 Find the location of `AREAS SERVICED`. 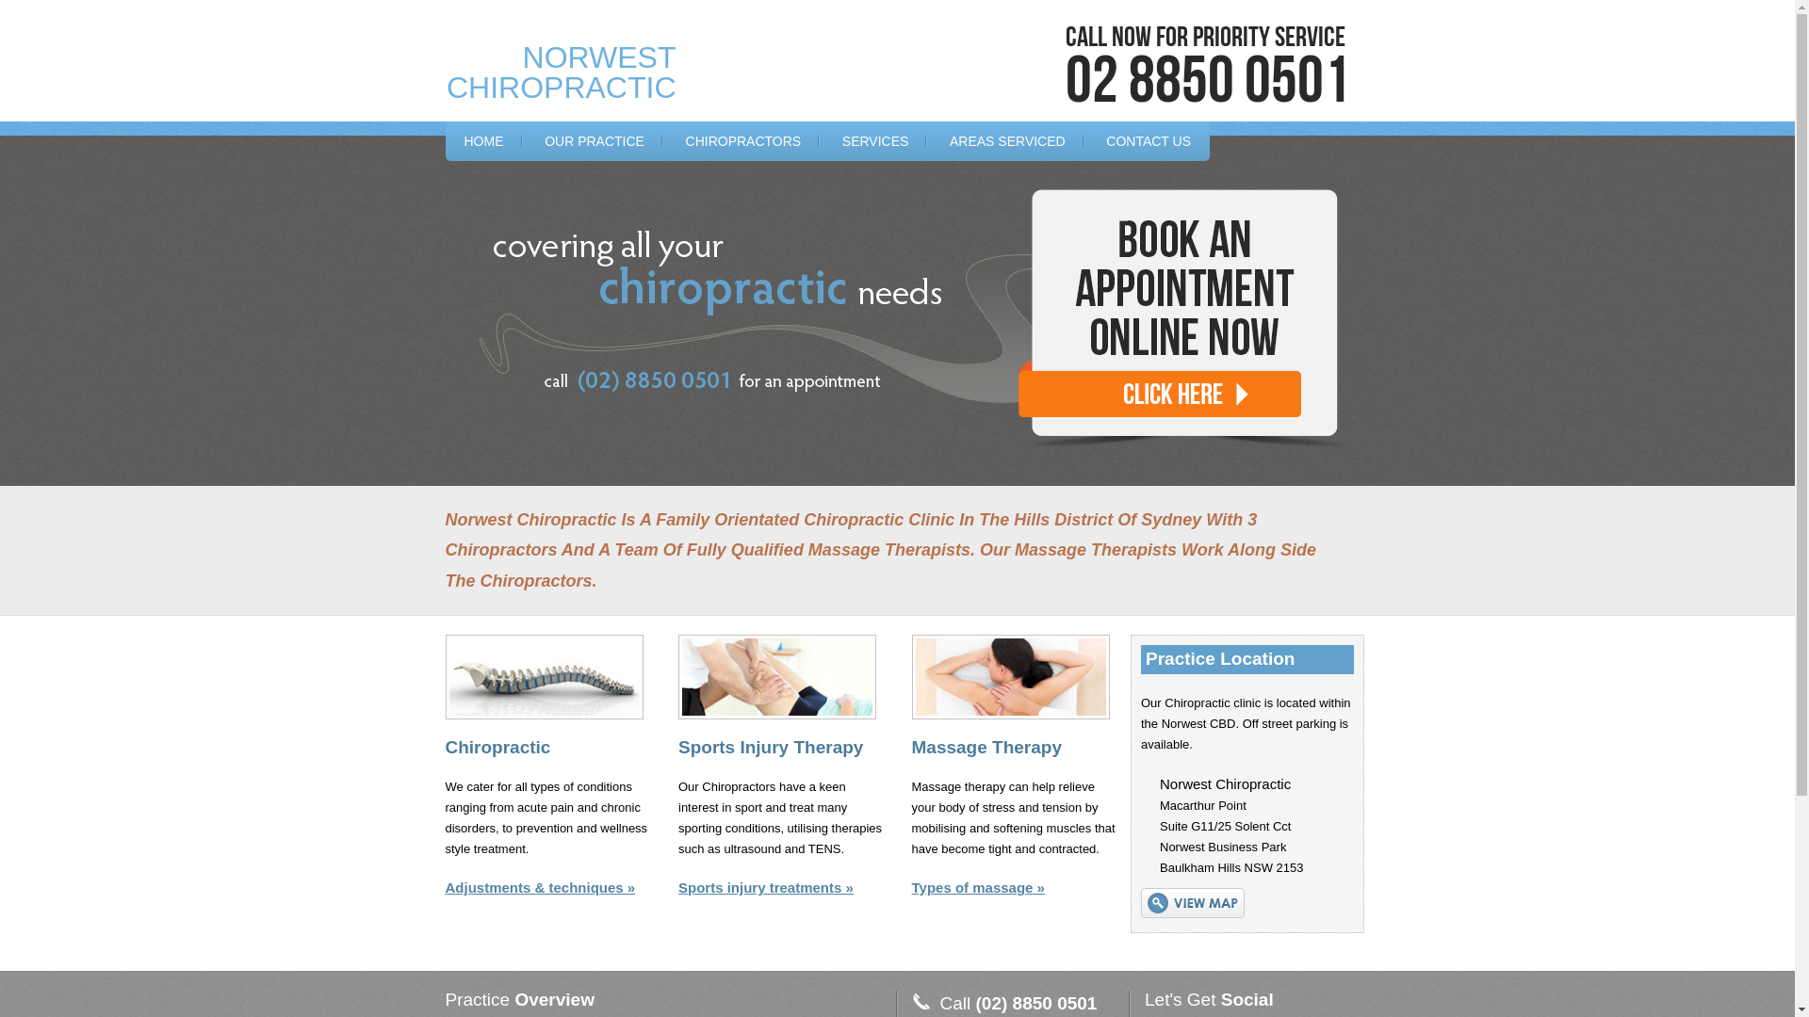

AREAS SERVICED is located at coordinates (1007, 141).